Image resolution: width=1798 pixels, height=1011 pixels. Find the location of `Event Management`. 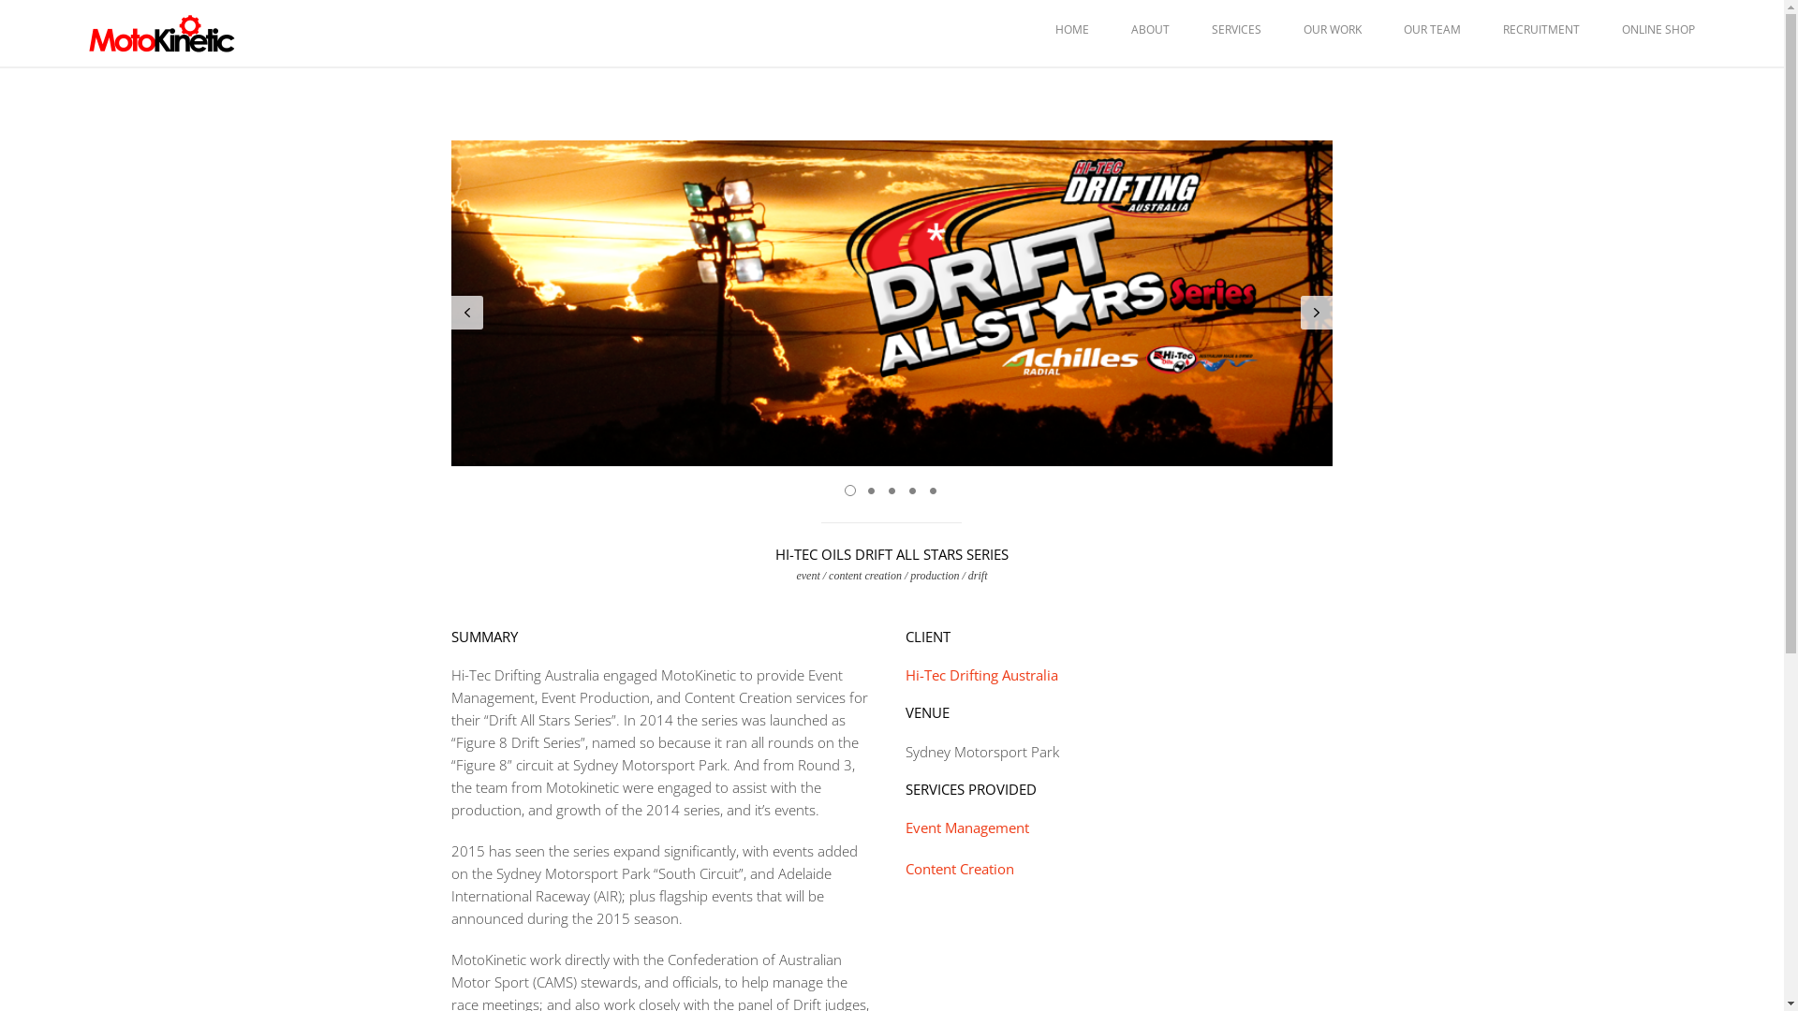

Event Management is located at coordinates (967, 828).